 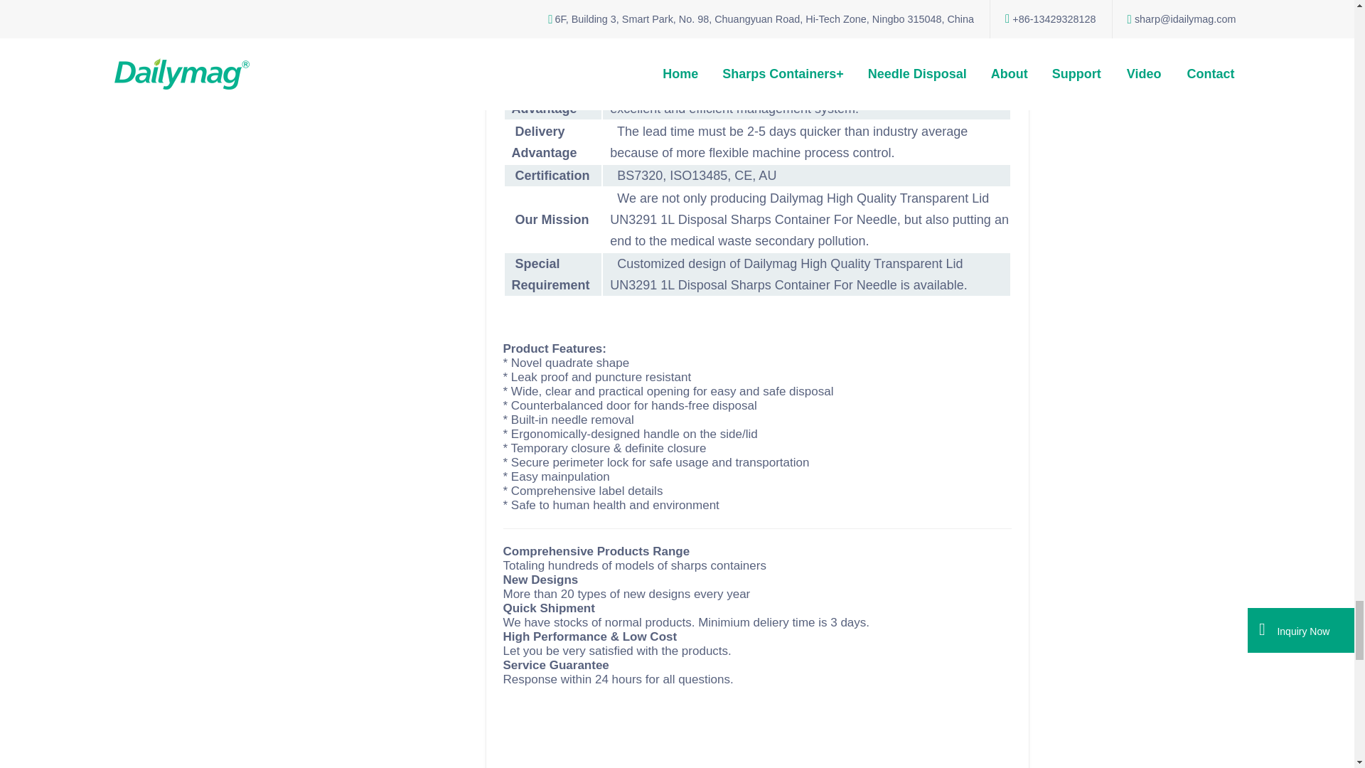 What do you see at coordinates (610, 735) in the screenshot?
I see `1L sharps box` at bounding box center [610, 735].